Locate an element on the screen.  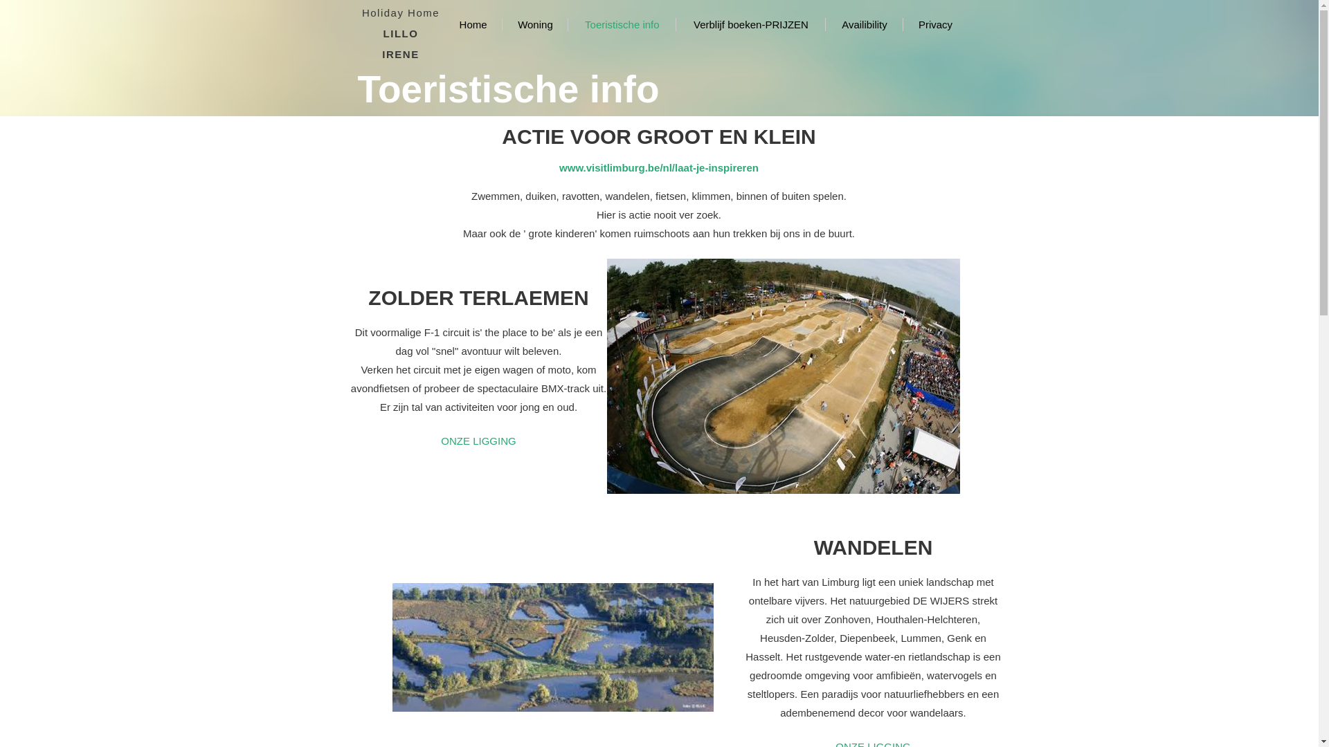
Woning is located at coordinates (536, 25).